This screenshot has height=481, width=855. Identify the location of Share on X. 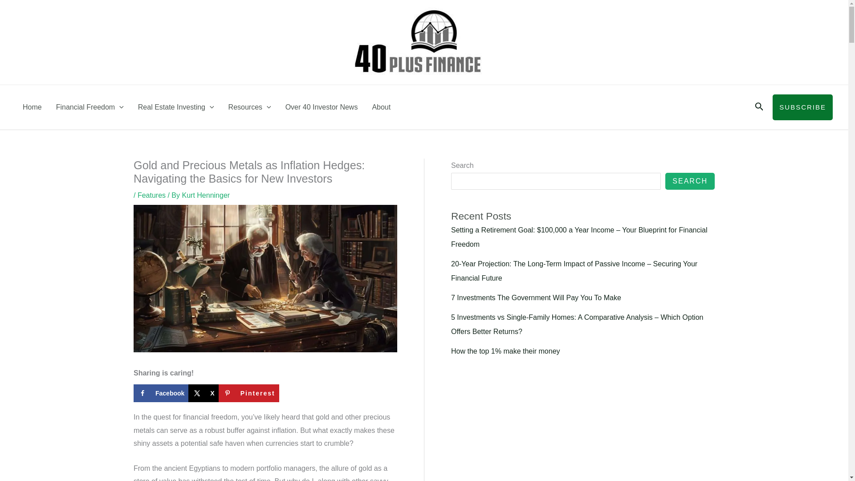
(203, 393).